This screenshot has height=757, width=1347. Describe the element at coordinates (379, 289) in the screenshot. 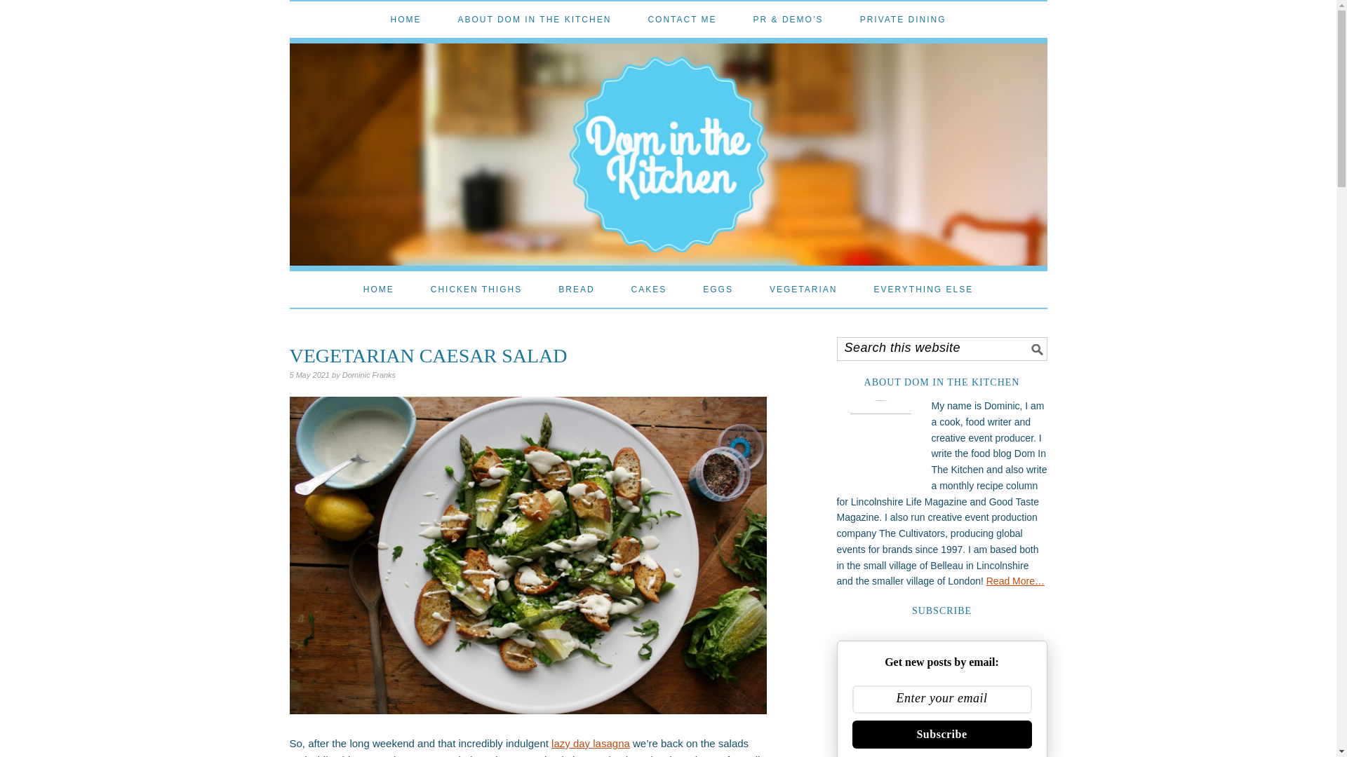

I see `HOME` at that location.